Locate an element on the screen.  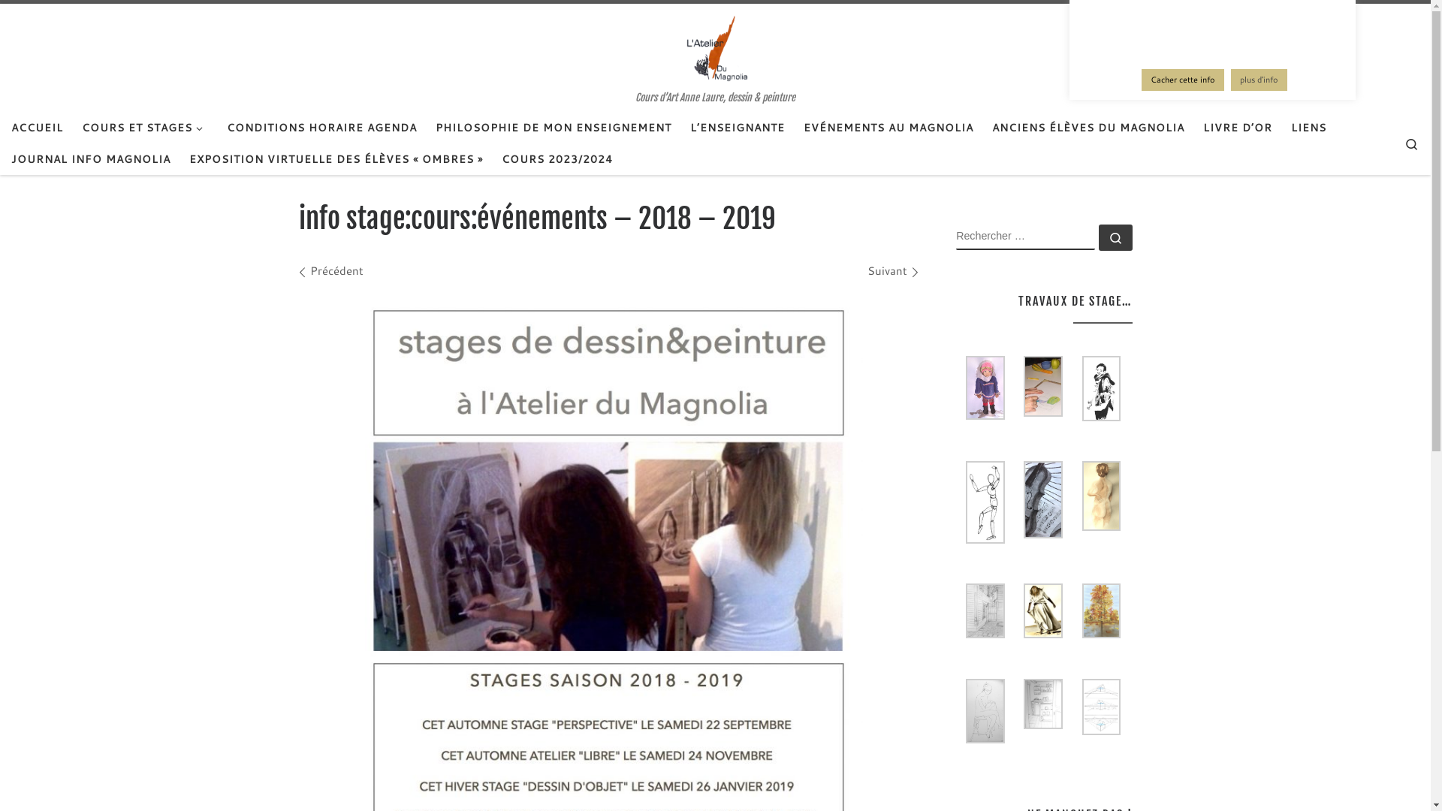
JOURNAL INFO MAGNOLIA is located at coordinates (92, 159).